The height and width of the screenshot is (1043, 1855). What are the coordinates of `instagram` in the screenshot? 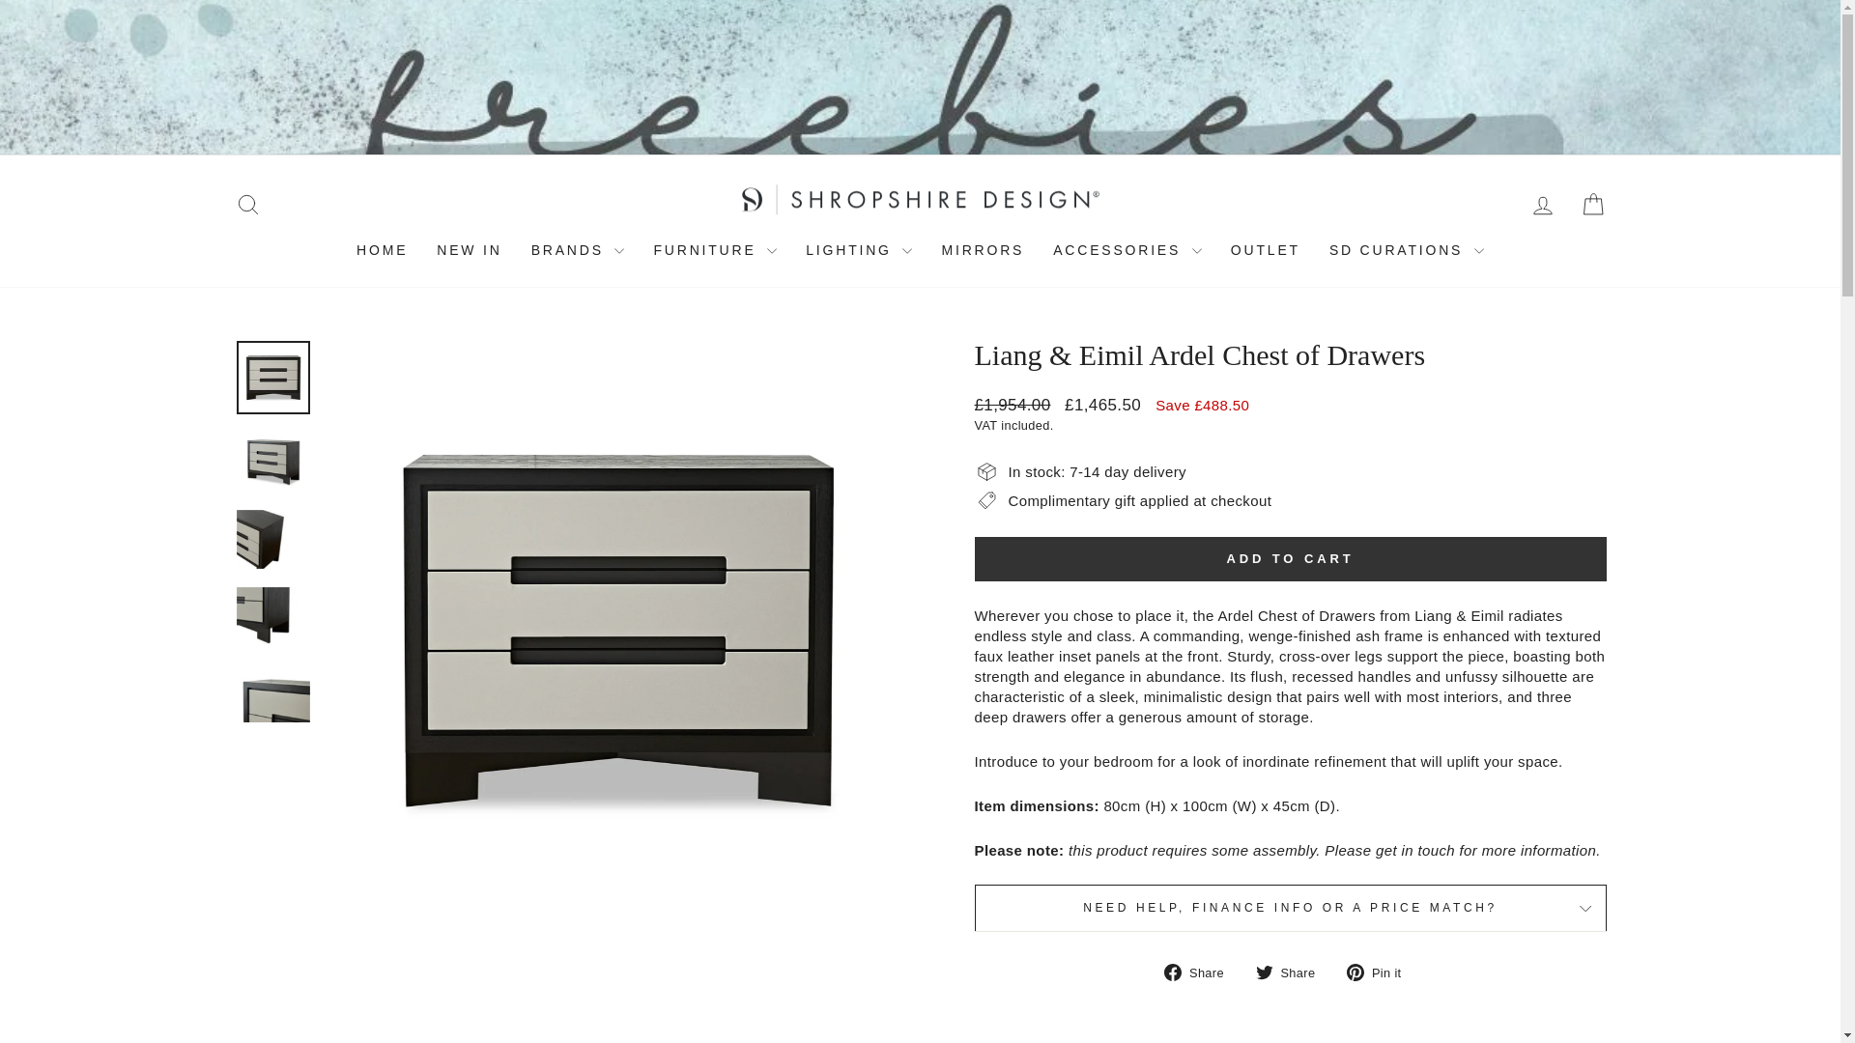 It's located at (1543, 140).